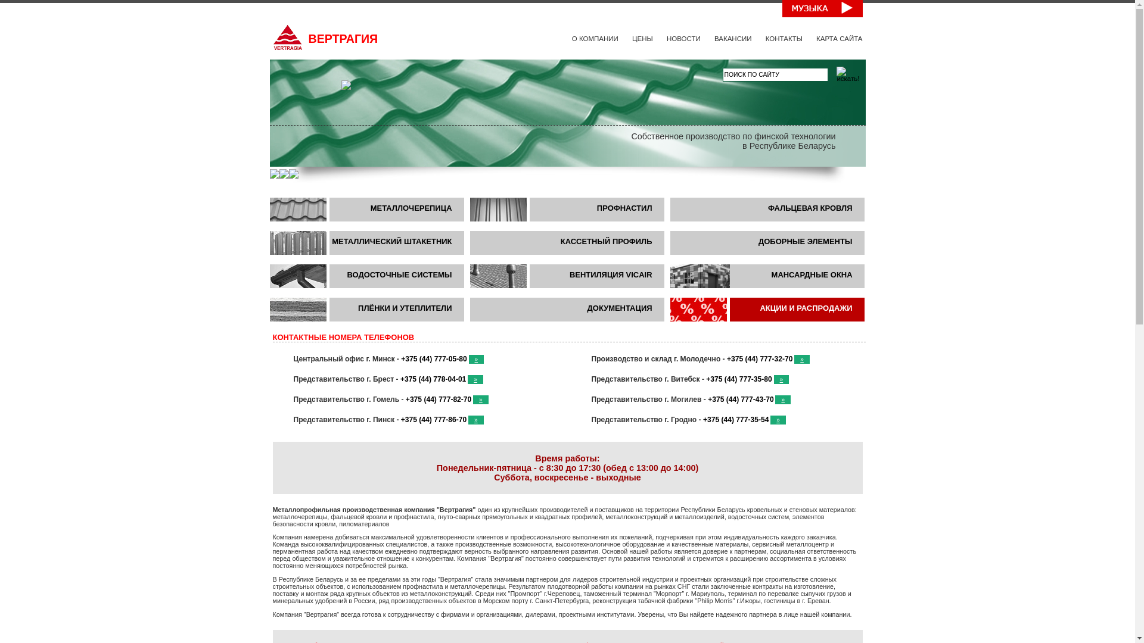 This screenshot has width=1144, height=643. What do you see at coordinates (760, 359) in the screenshot?
I see `+375 (44) 777-32-70` at bounding box center [760, 359].